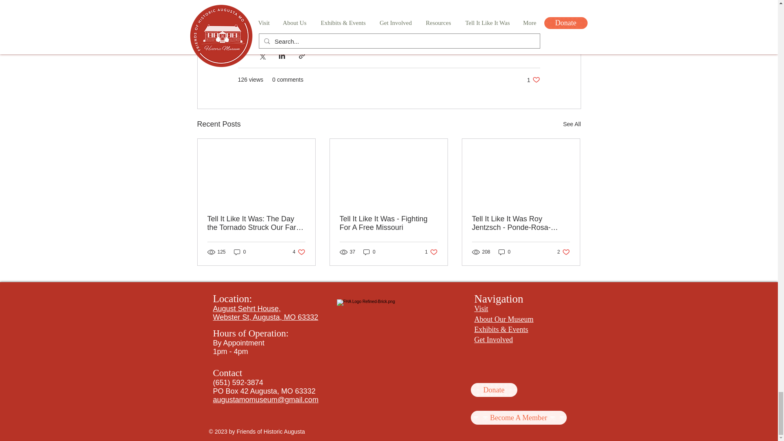  I want to click on 0, so click(265, 313).